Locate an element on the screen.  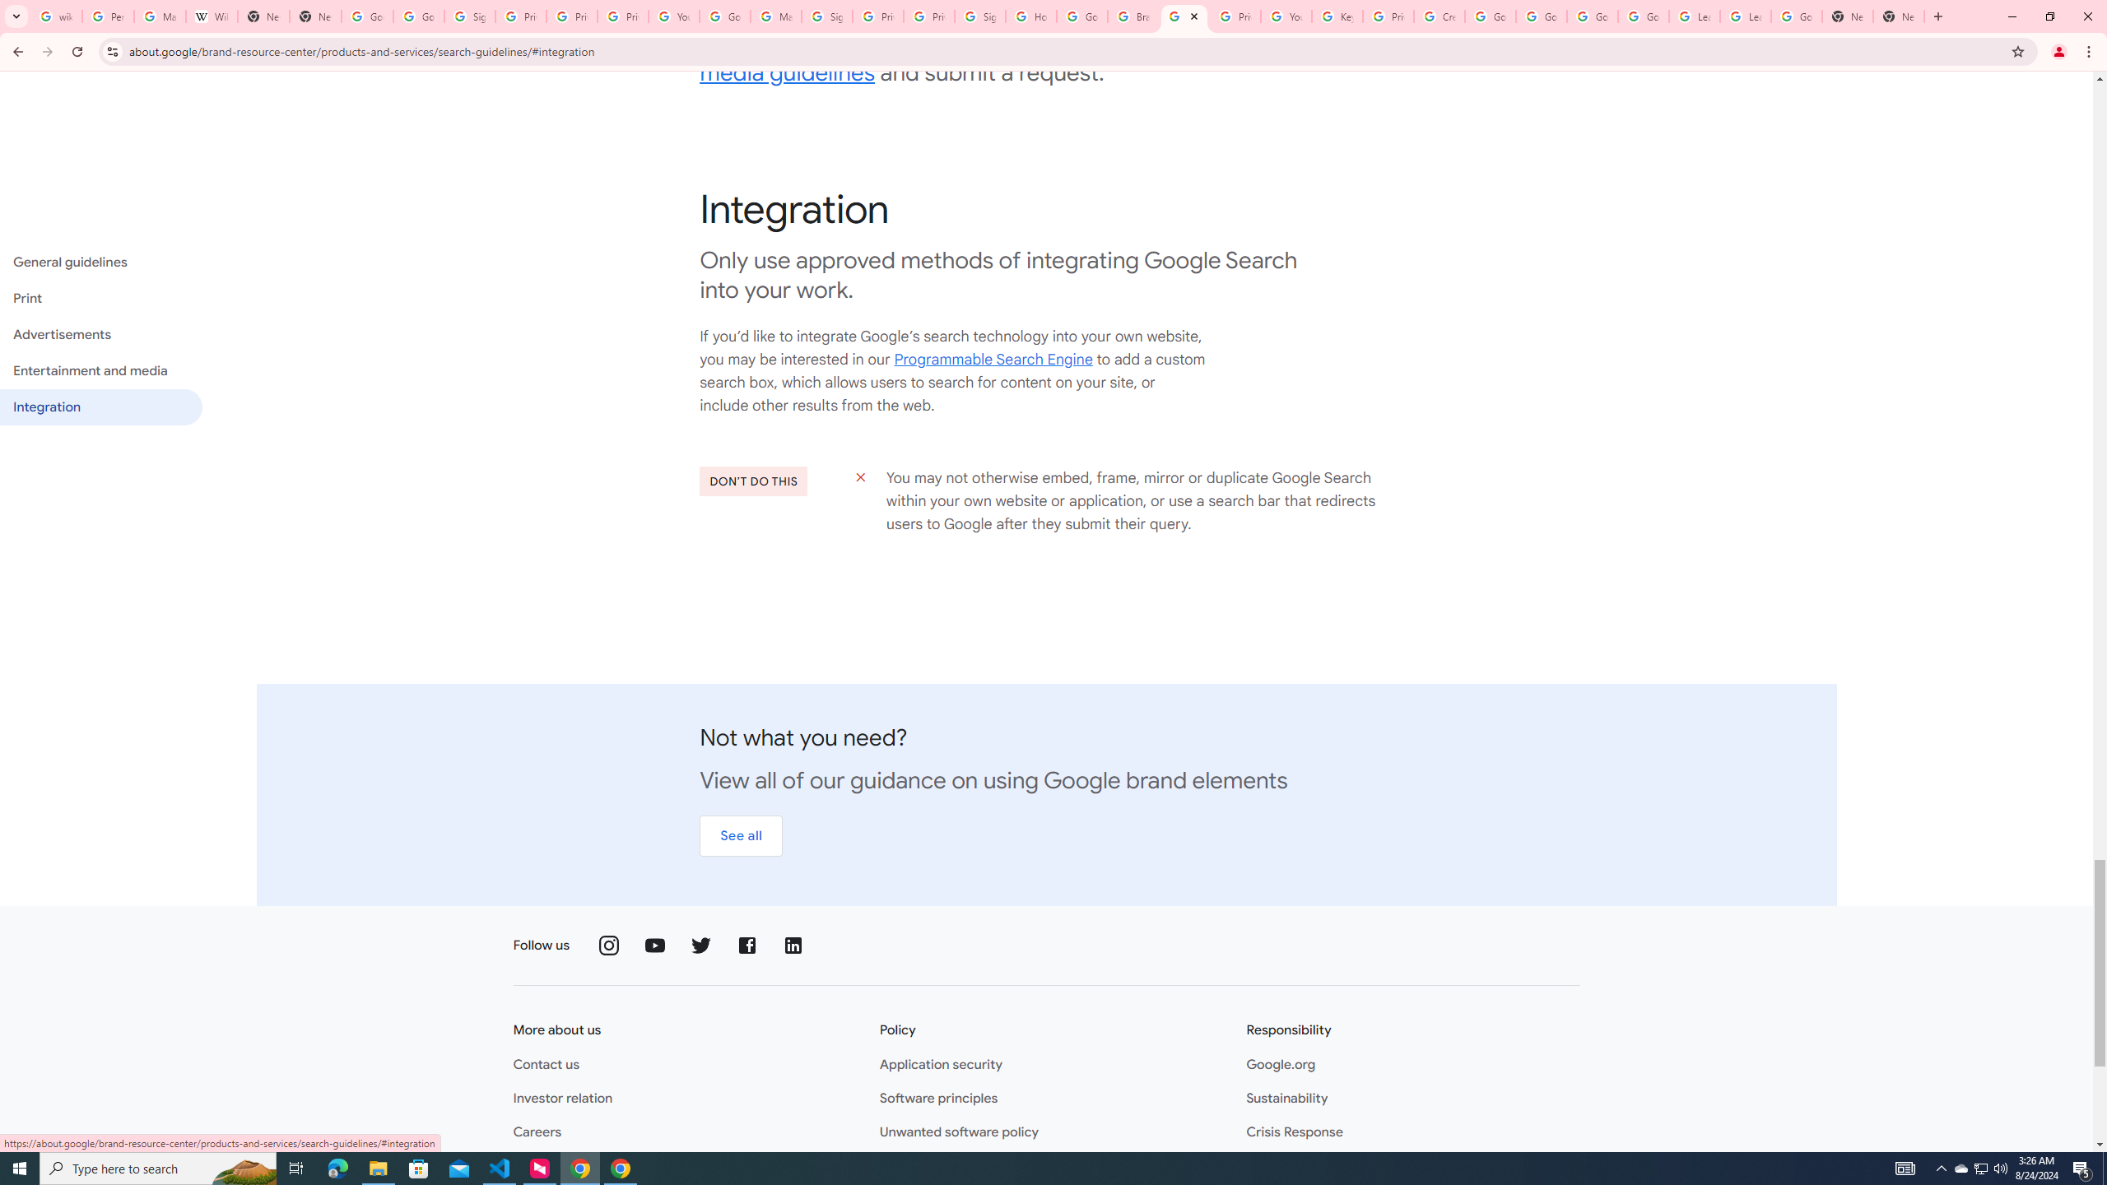
General guidelines is located at coordinates (100, 262).